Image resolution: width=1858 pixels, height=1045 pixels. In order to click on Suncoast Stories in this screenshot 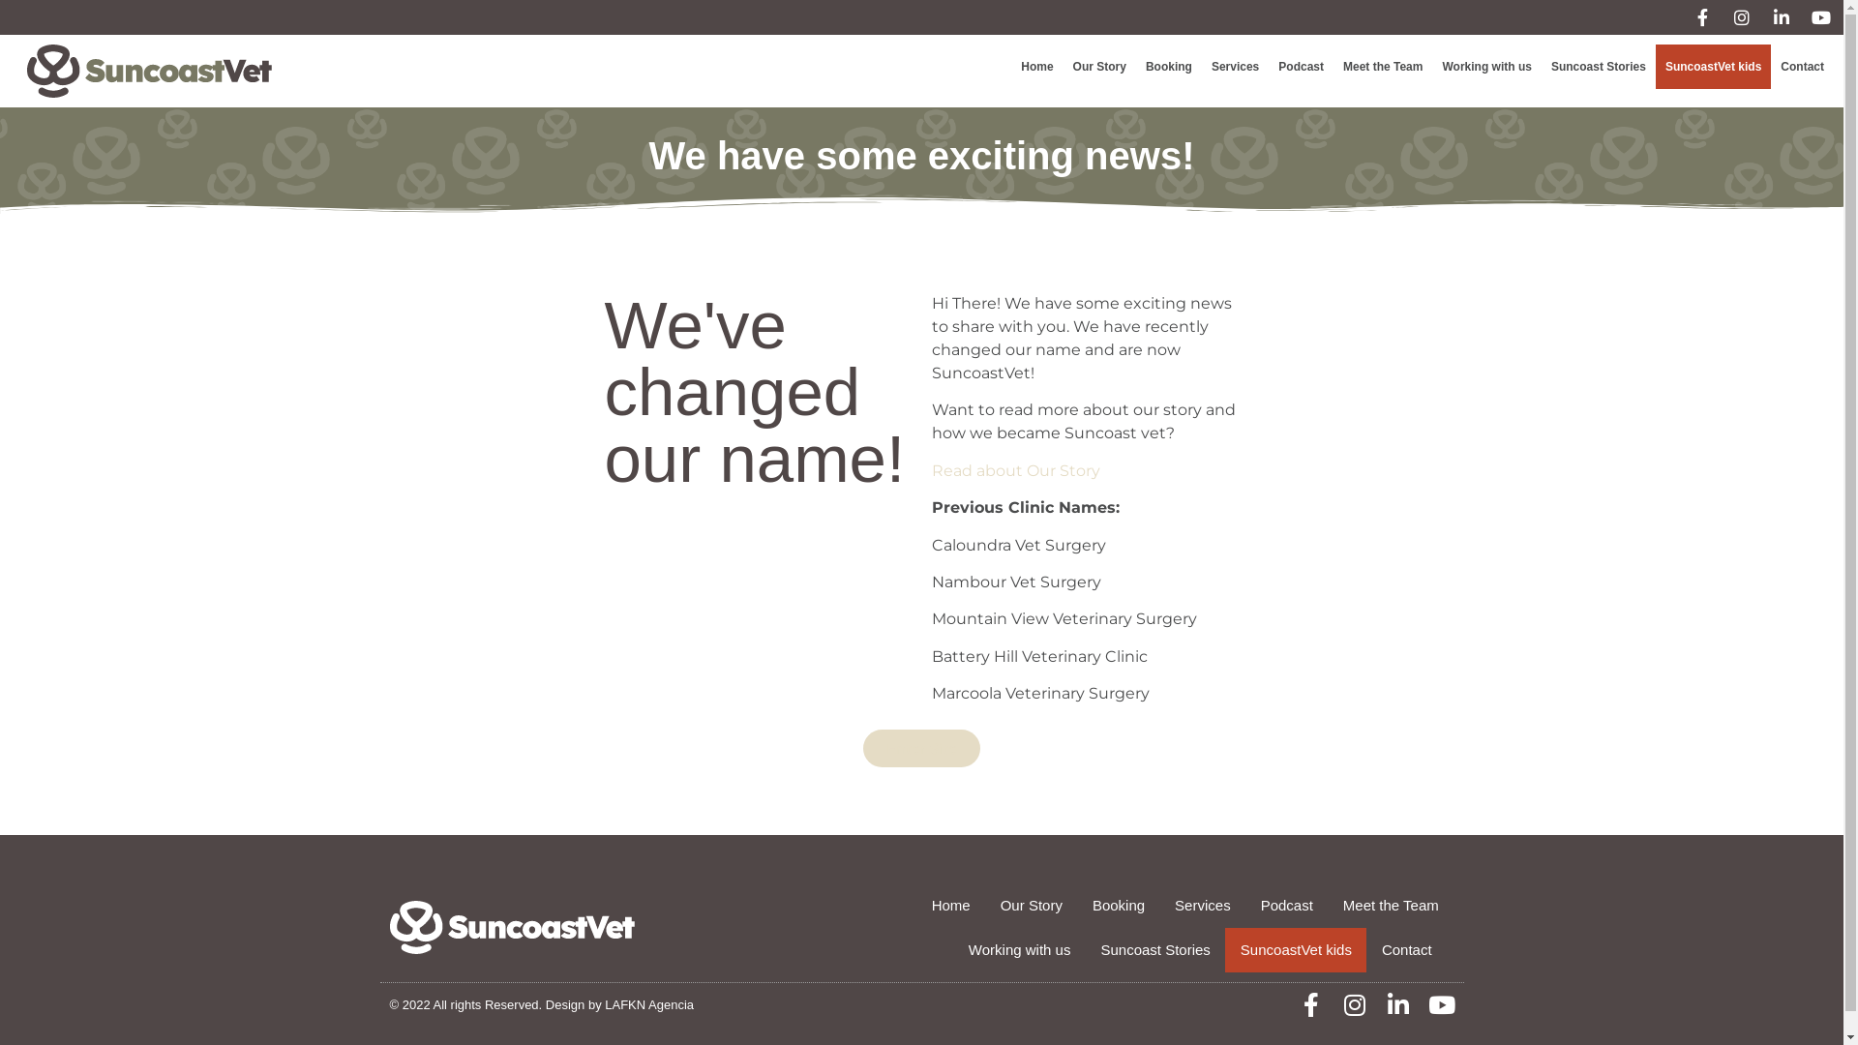, I will do `click(1155, 950)`.